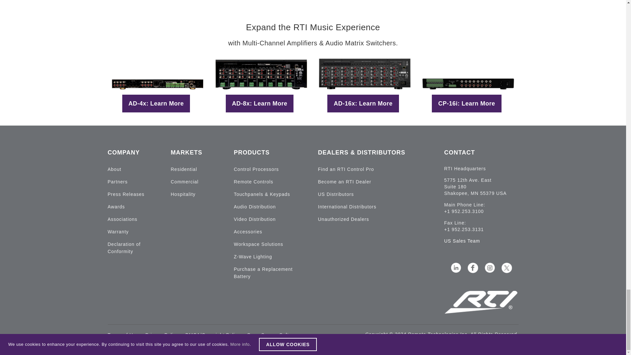 This screenshot has height=355, width=631. Describe the element at coordinates (260, 104) in the screenshot. I see `AD-8x: Learn More` at that location.